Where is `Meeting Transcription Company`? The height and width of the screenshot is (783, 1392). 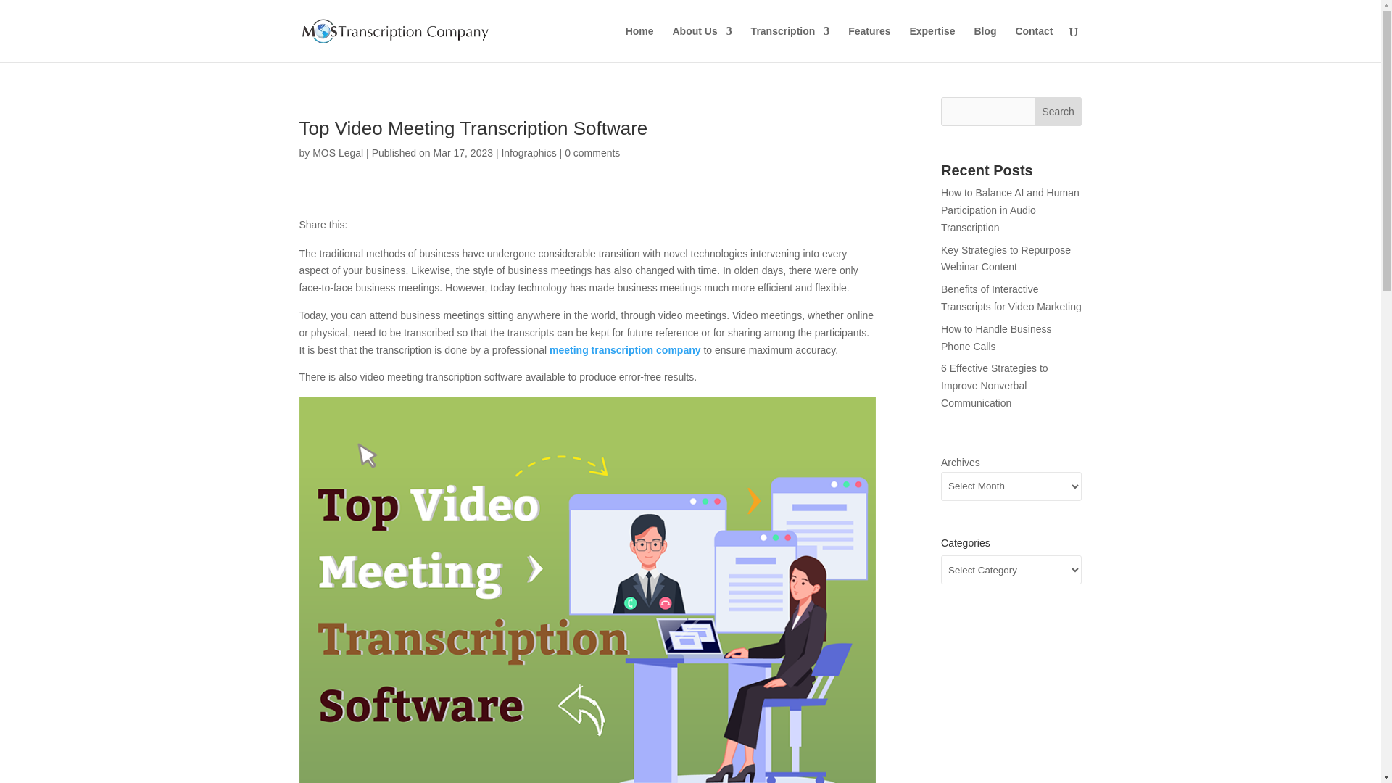 Meeting Transcription Company is located at coordinates (625, 350).